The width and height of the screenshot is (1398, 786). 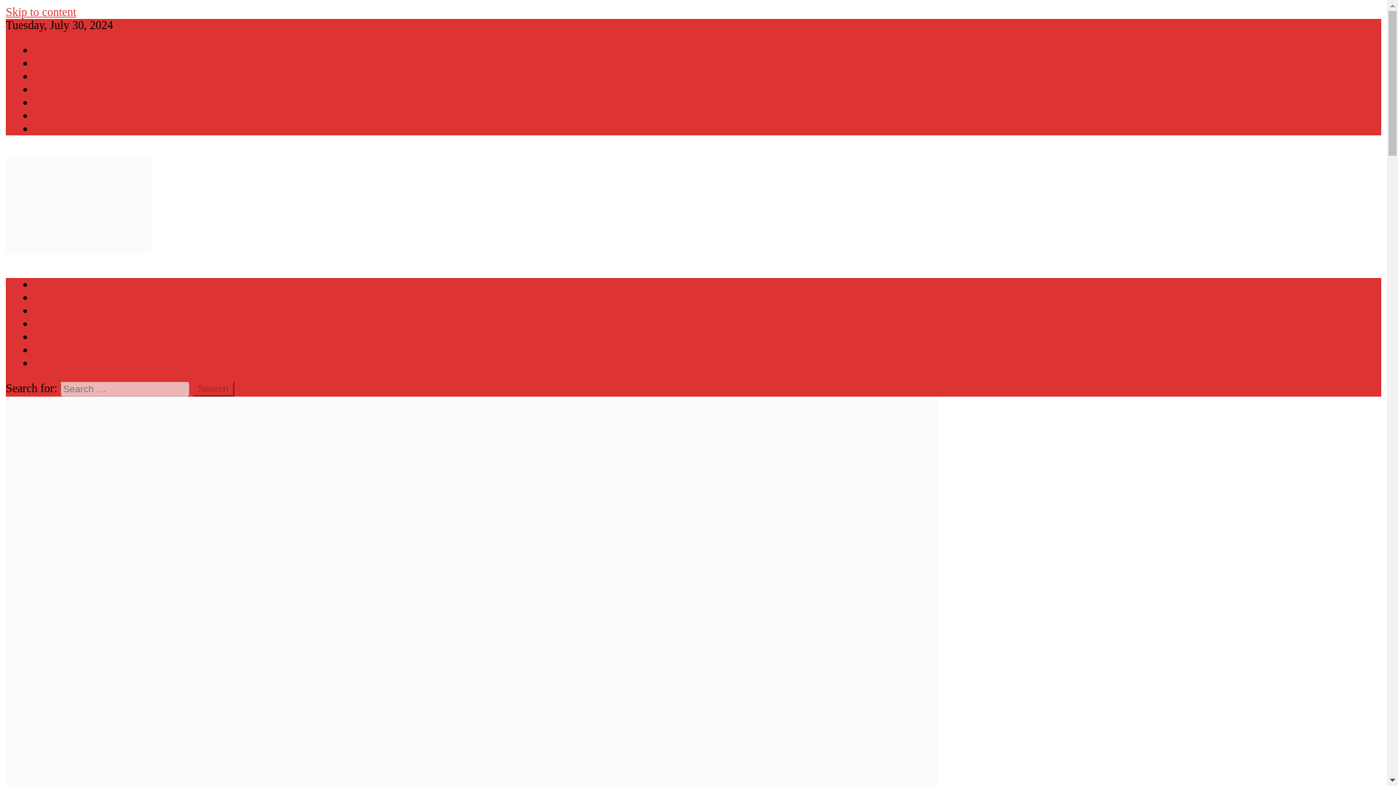 What do you see at coordinates (67, 115) in the screenshot?
I see `Press Release` at bounding box center [67, 115].